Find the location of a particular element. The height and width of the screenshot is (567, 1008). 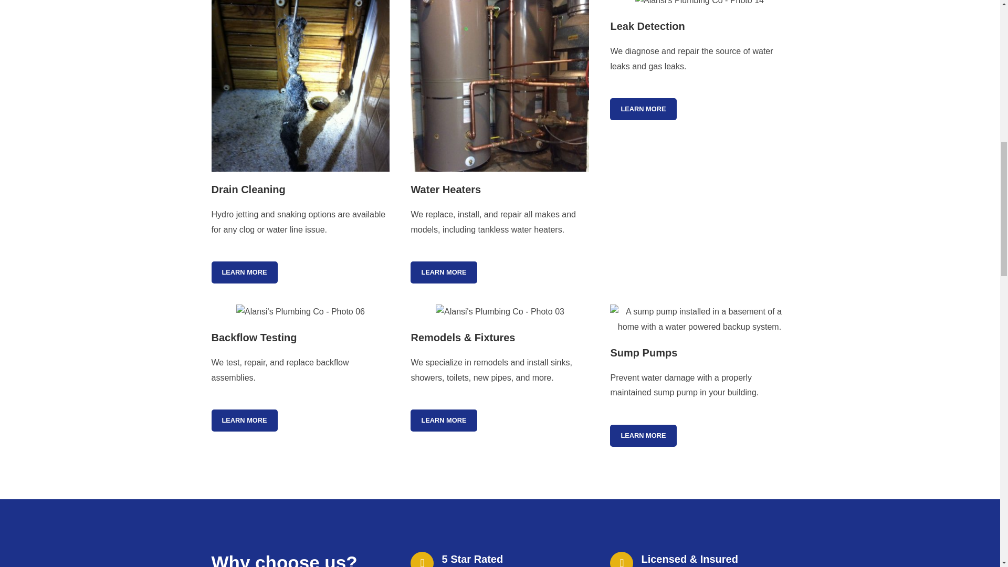

LEARN MORE is located at coordinates (643, 109).